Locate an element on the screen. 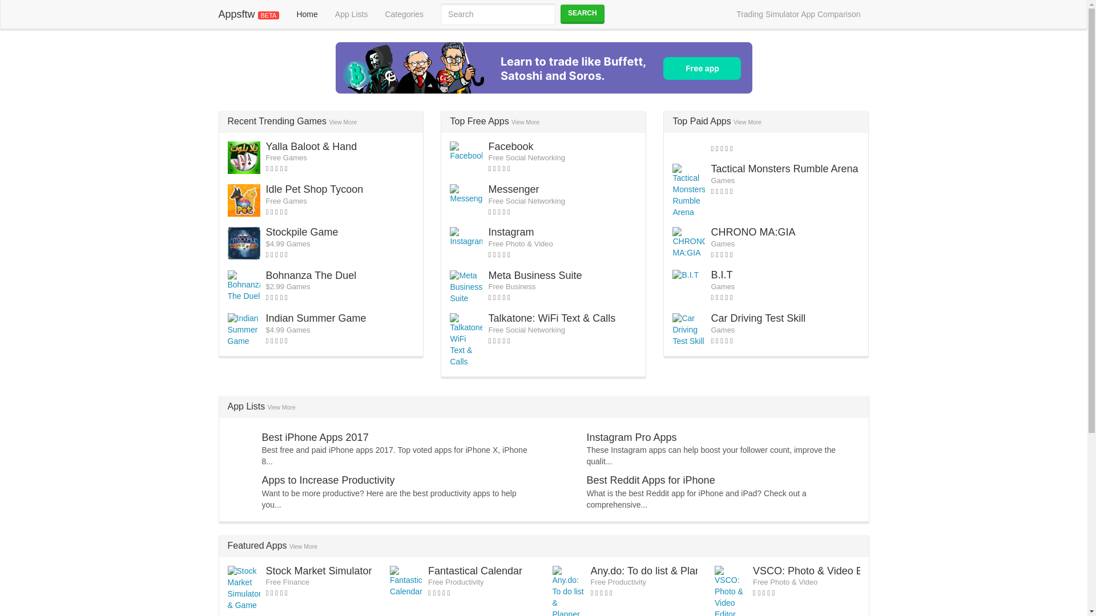  B.I.T is located at coordinates (721, 275).